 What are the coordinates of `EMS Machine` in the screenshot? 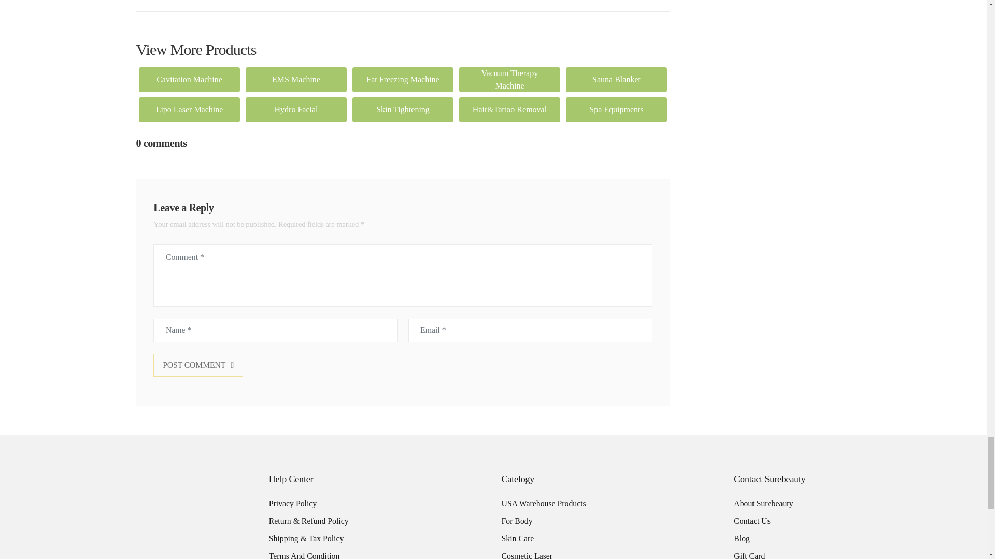 It's located at (296, 80).